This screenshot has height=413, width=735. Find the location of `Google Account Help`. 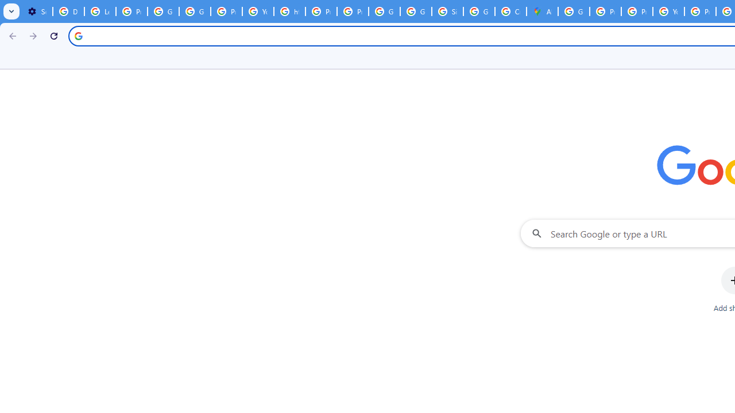

Google Account Help is located at coordinates (163, 11).